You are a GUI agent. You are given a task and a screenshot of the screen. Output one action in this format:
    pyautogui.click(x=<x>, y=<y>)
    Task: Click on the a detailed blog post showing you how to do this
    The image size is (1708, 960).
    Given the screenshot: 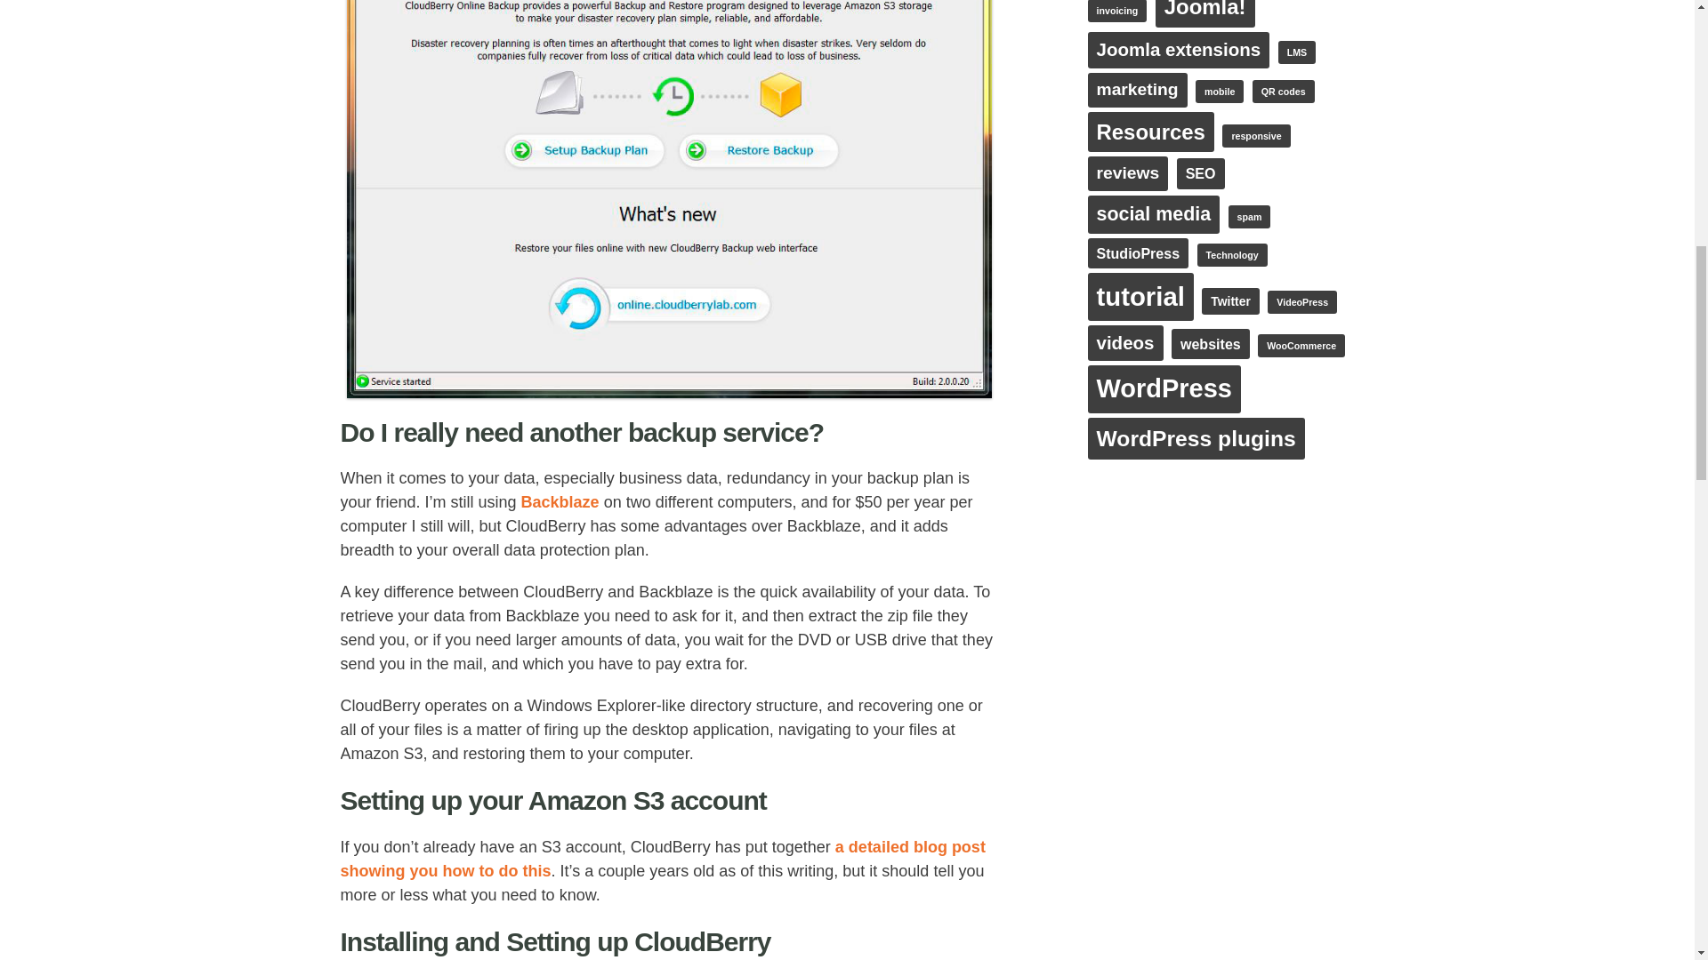 What is the action you would take?
    pyautogui.click(x=662, y=859)
    